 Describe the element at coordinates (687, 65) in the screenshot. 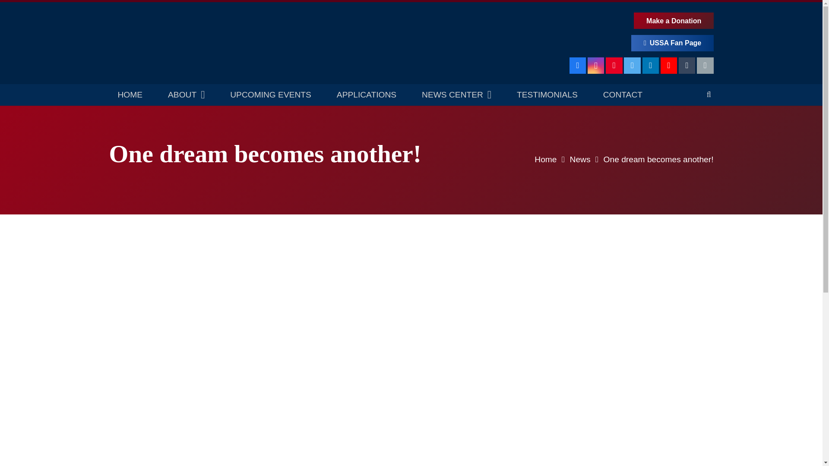

I see `Tumblr` at that location.